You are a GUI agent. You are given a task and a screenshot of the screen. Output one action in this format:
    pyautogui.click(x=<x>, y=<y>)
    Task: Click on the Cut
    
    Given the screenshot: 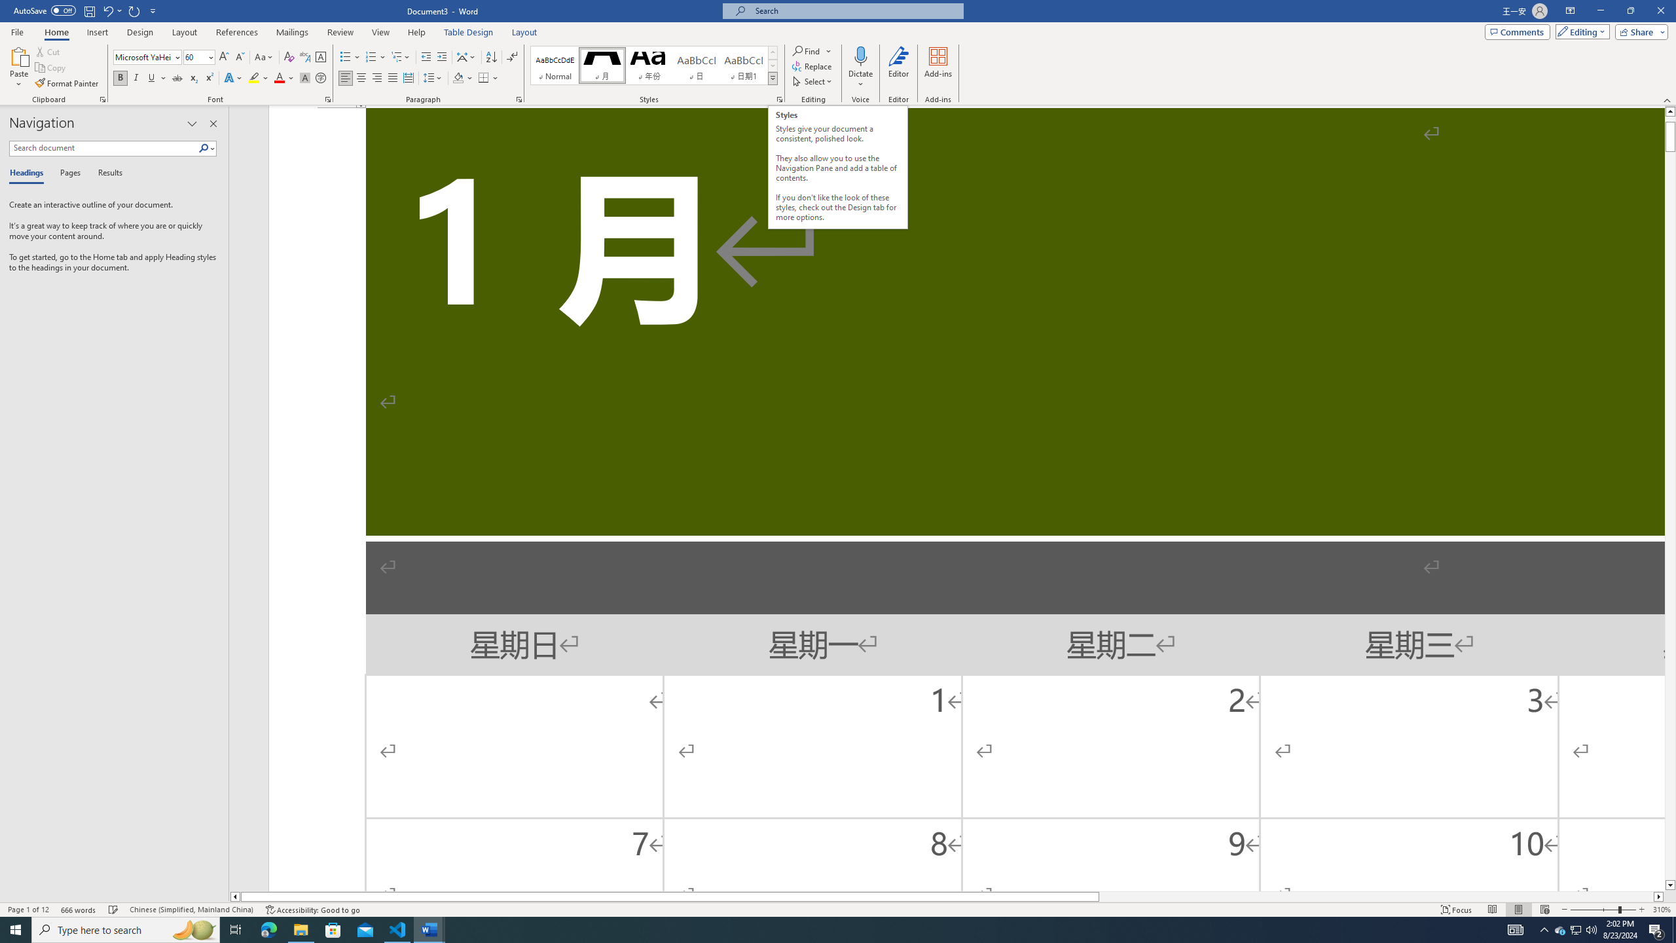 What is the action you would take?
    pyautogui.click(x=48, y=51)
    